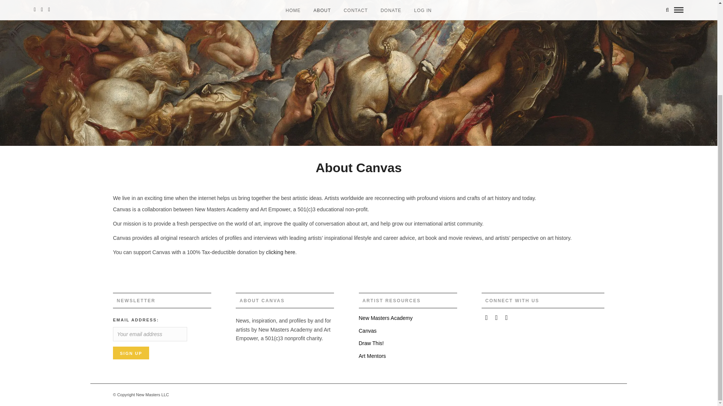 This screenshot has height=406, width=723. I want to click on Draw This!, so click(371, 343).